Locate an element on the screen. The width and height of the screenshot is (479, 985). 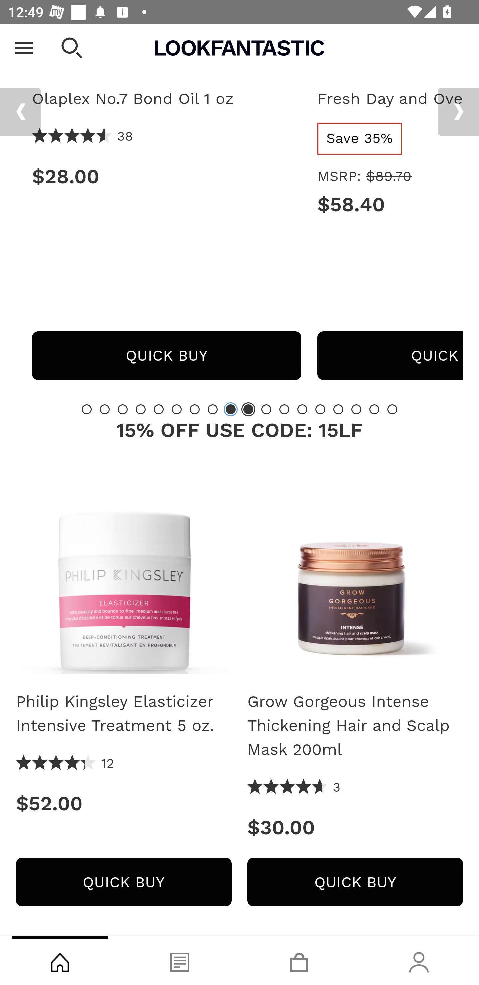
4.67 Stars 3 Reviews is located at coordinates (294, 788).